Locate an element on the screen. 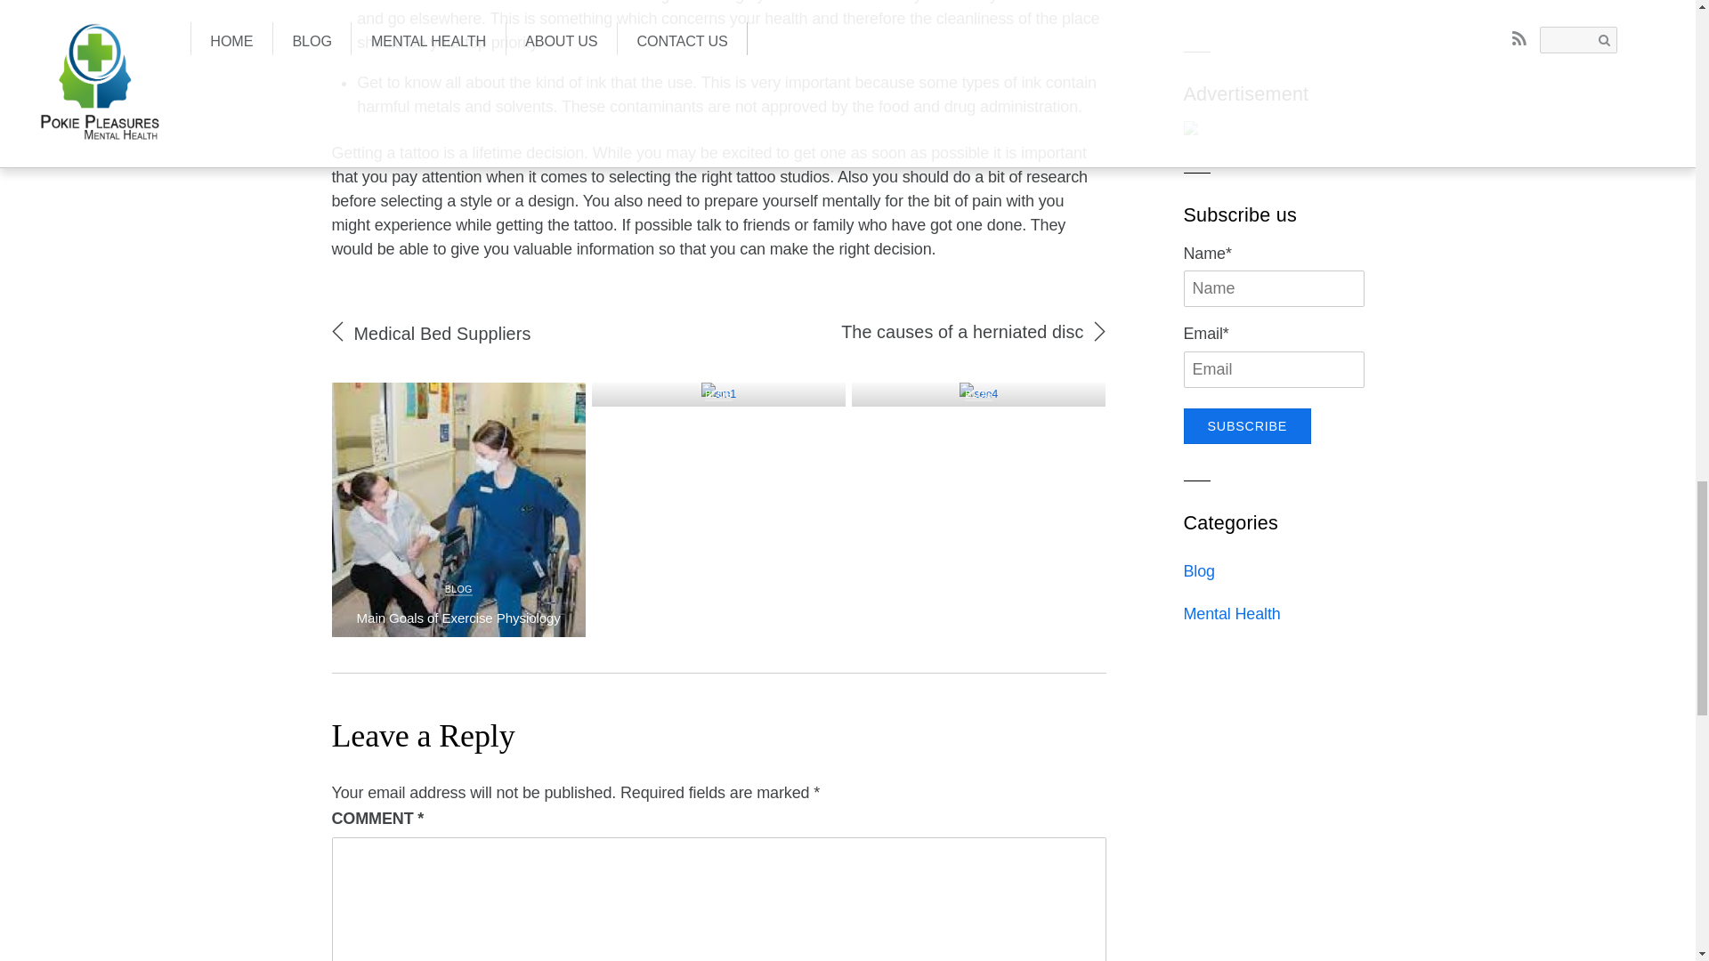 This screenshot has height=961, width=1709. BLOG is located at coordinates (979, 394).